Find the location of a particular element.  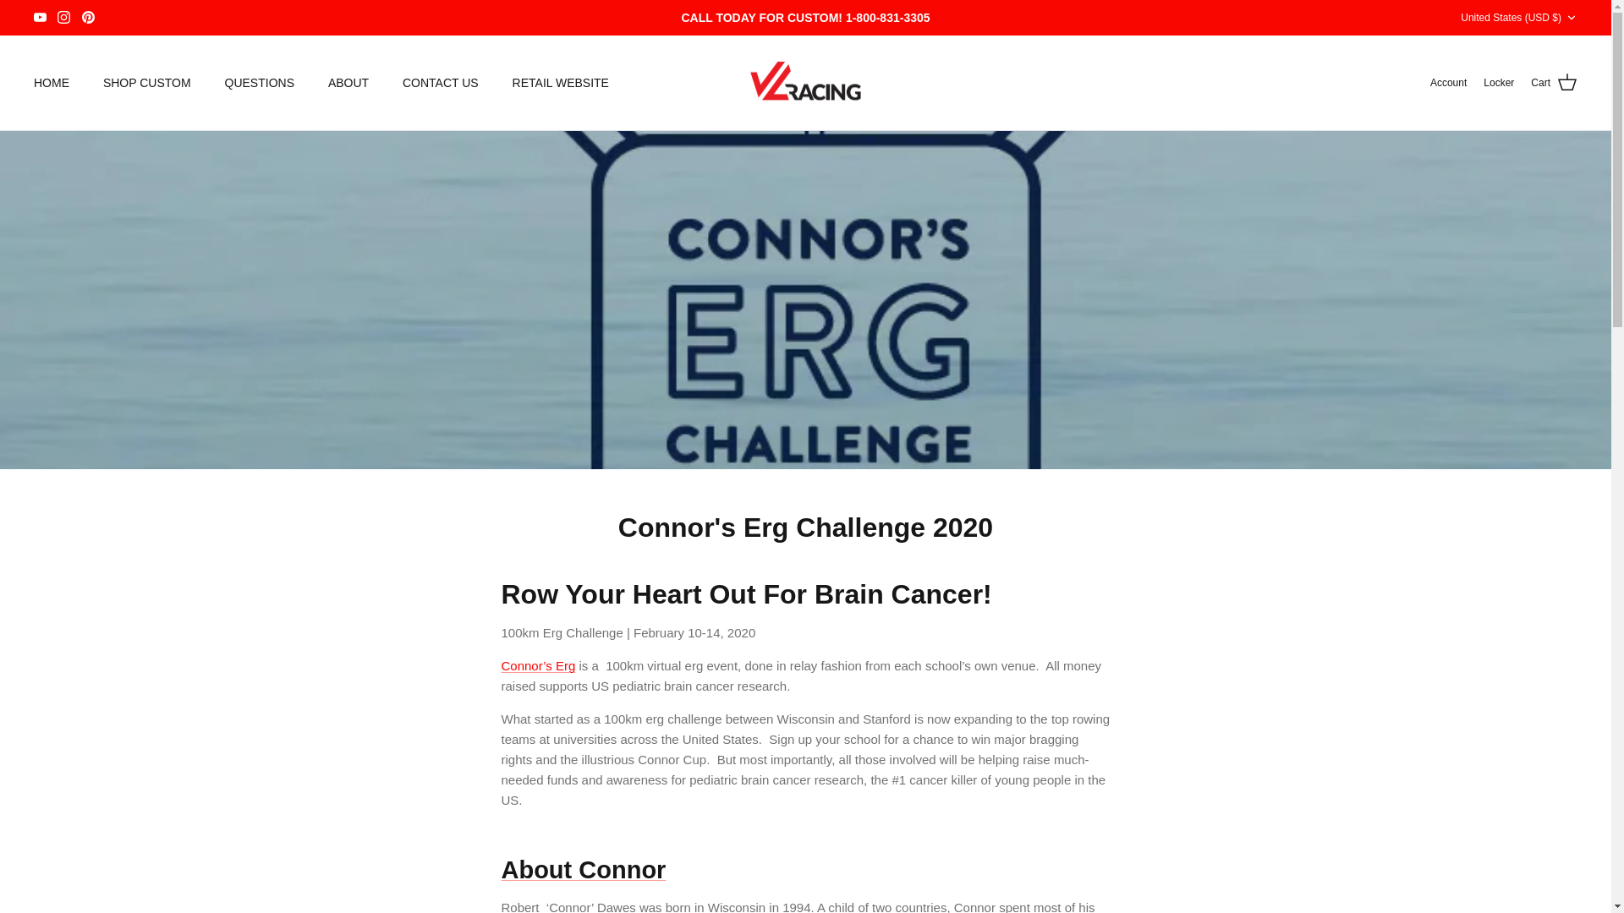

Instagram is located at coordinates (63, 17).